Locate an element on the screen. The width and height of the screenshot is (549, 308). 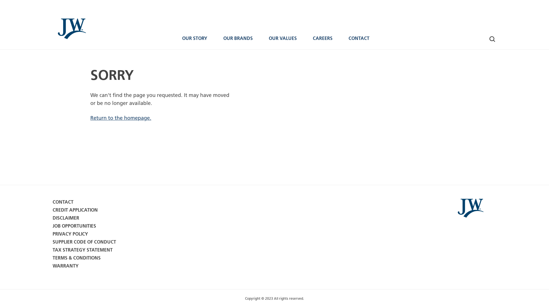
CONTACT is located at coordinates (359, 41).